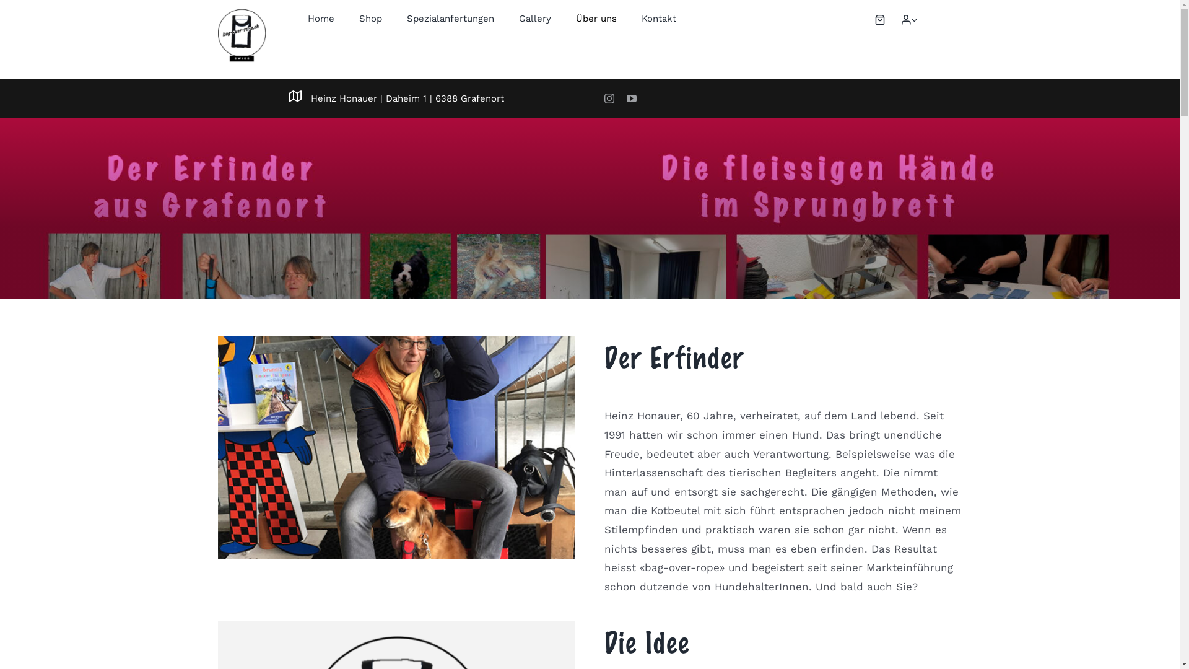  I want to click on Globi-bei-Globi-Heinz, so click(396, 447).